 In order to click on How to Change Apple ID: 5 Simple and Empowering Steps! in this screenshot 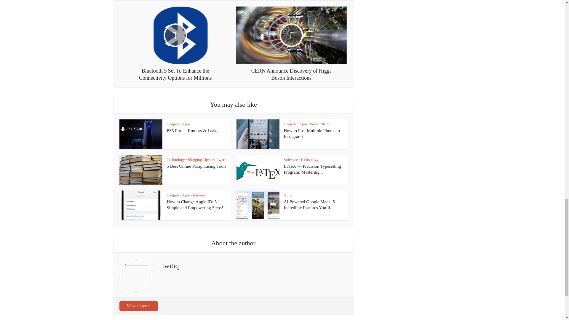, I will do `click(195, 204)`.